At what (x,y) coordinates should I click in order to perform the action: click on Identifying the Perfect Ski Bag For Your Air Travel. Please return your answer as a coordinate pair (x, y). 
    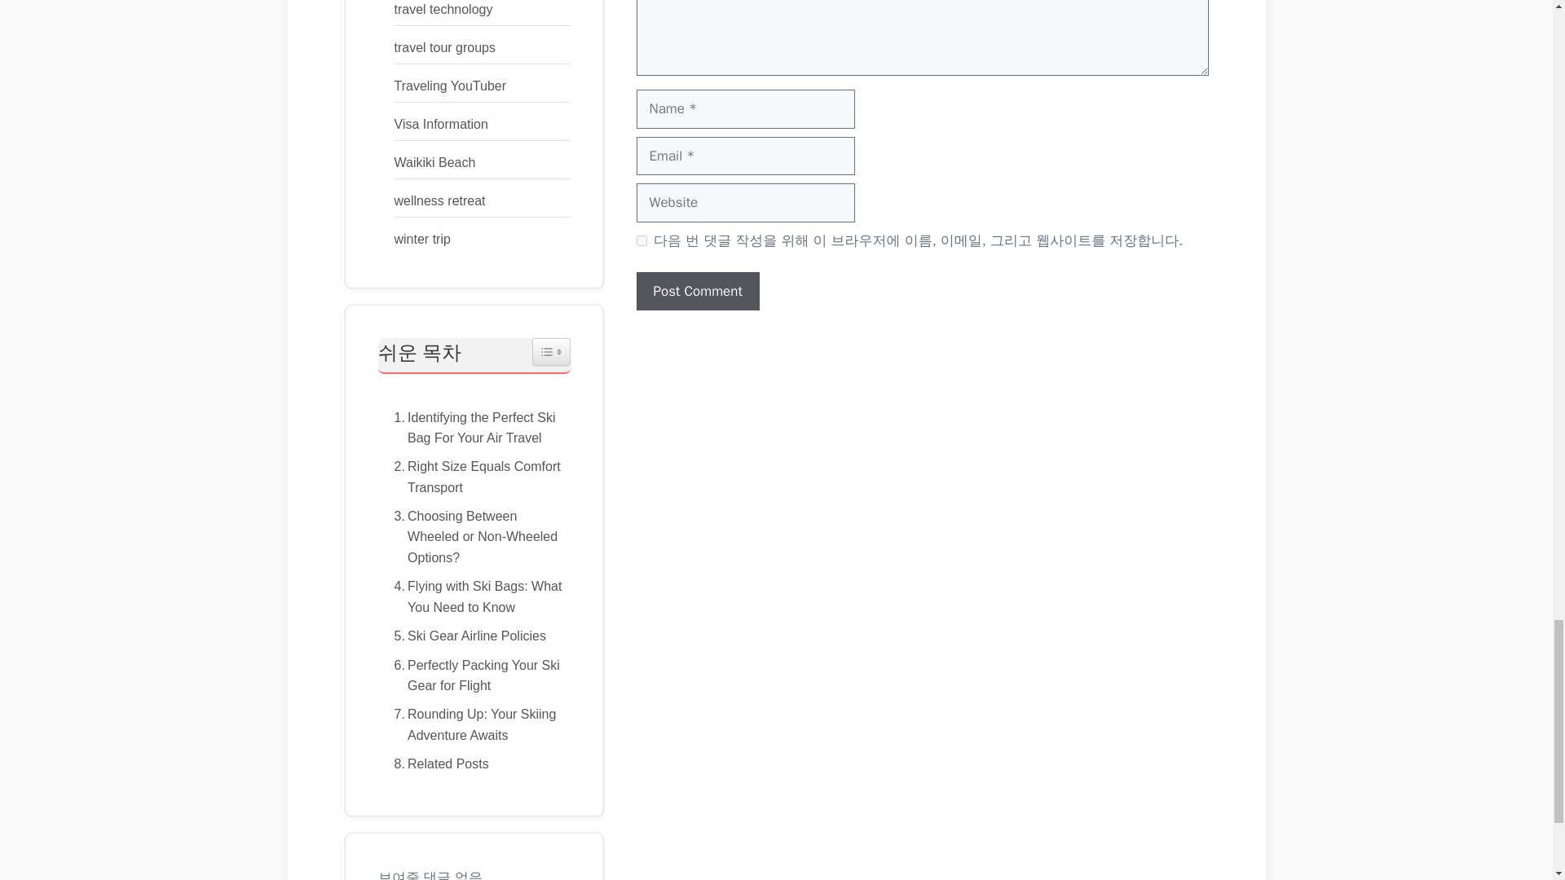
    Looking at the image, I should click on (474, 428).